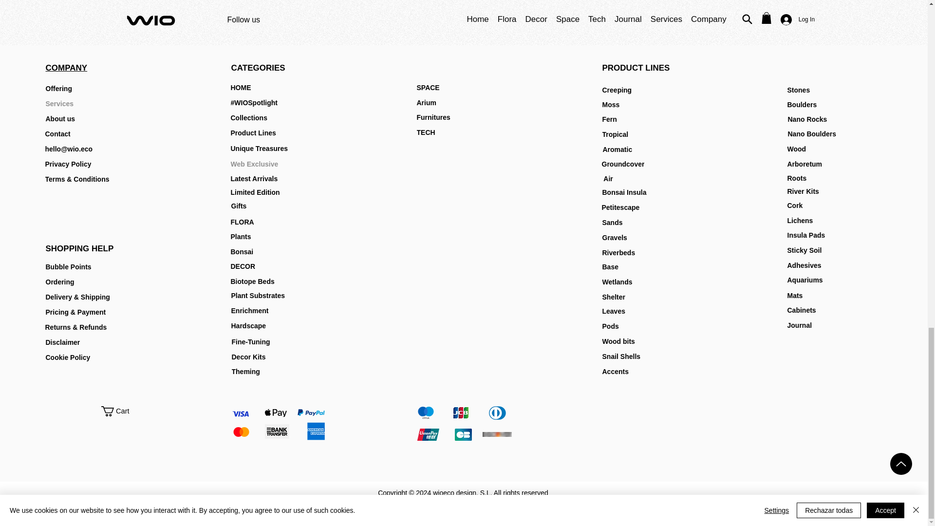 The height and width of the screenshot is (526, 935). I want to click on logo-Paypal.png, so click(311, 412).